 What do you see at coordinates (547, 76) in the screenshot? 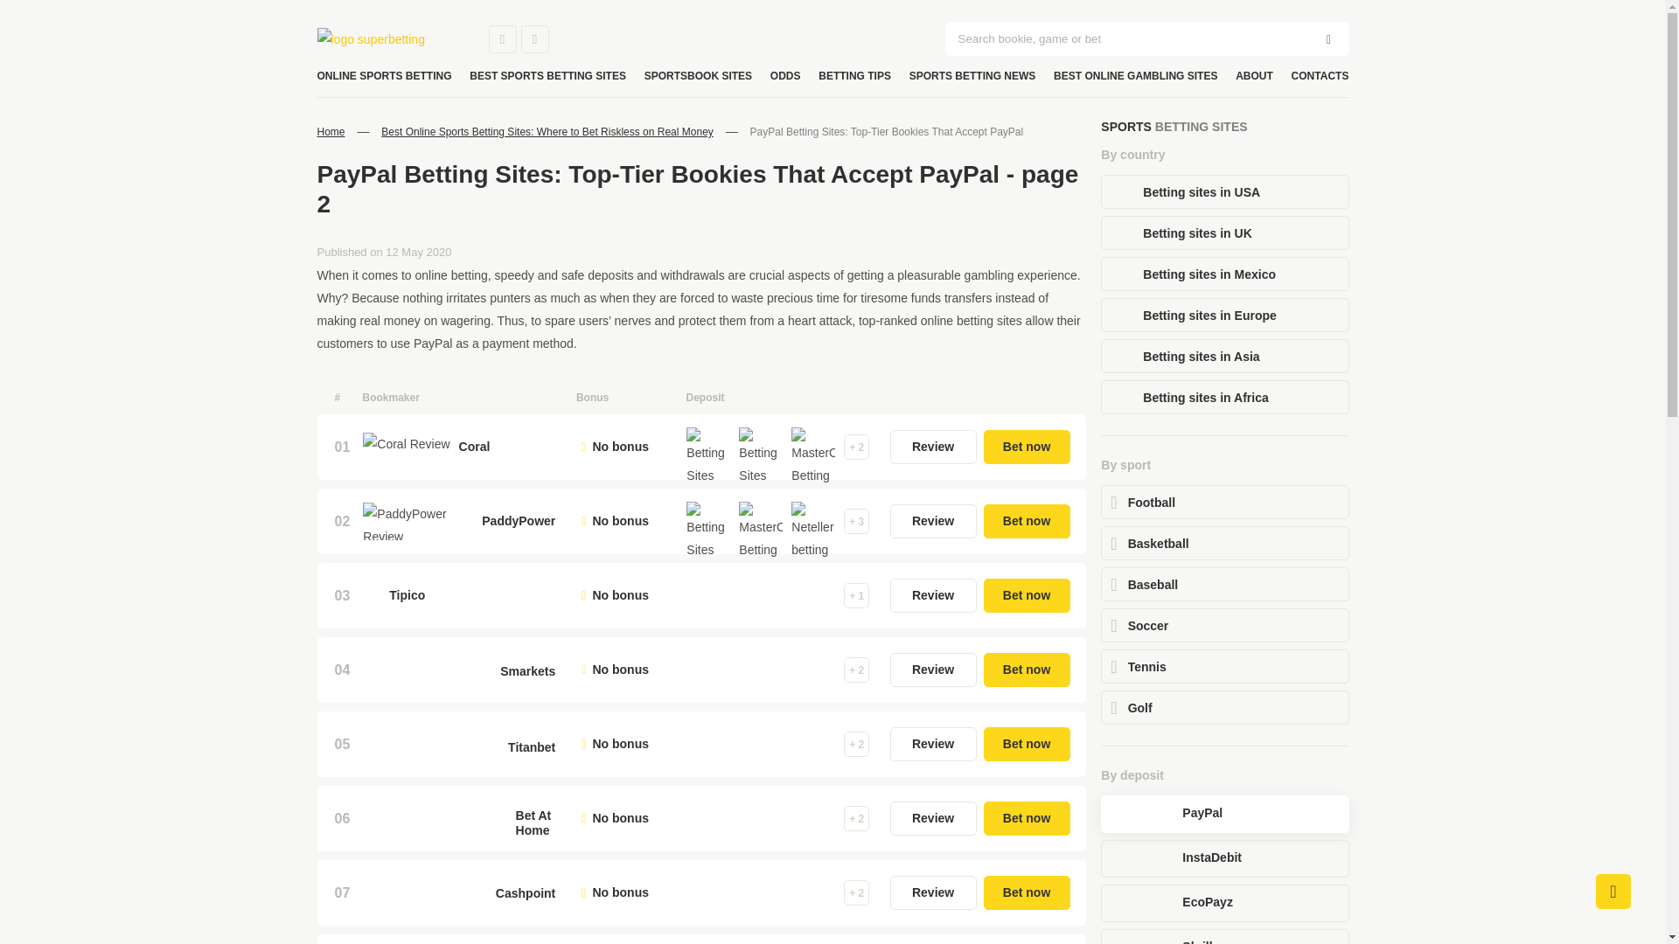
I see `BEST SPORTS BETTING SITES` at bounding box center [547, 76].